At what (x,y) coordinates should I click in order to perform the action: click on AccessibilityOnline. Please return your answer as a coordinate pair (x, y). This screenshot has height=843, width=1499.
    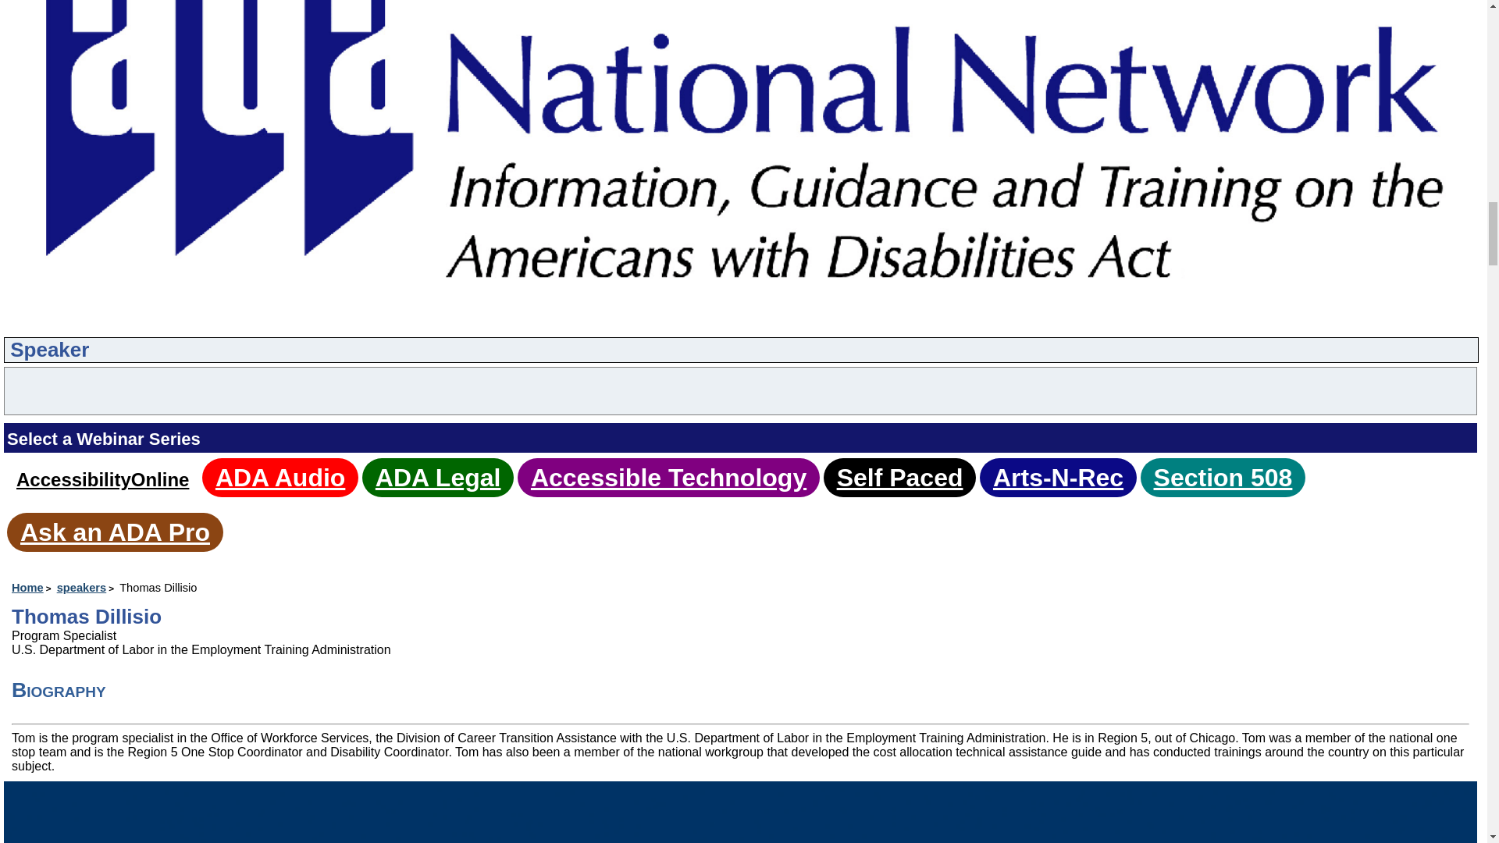
    Looking at the image, I should click on (102, 479).